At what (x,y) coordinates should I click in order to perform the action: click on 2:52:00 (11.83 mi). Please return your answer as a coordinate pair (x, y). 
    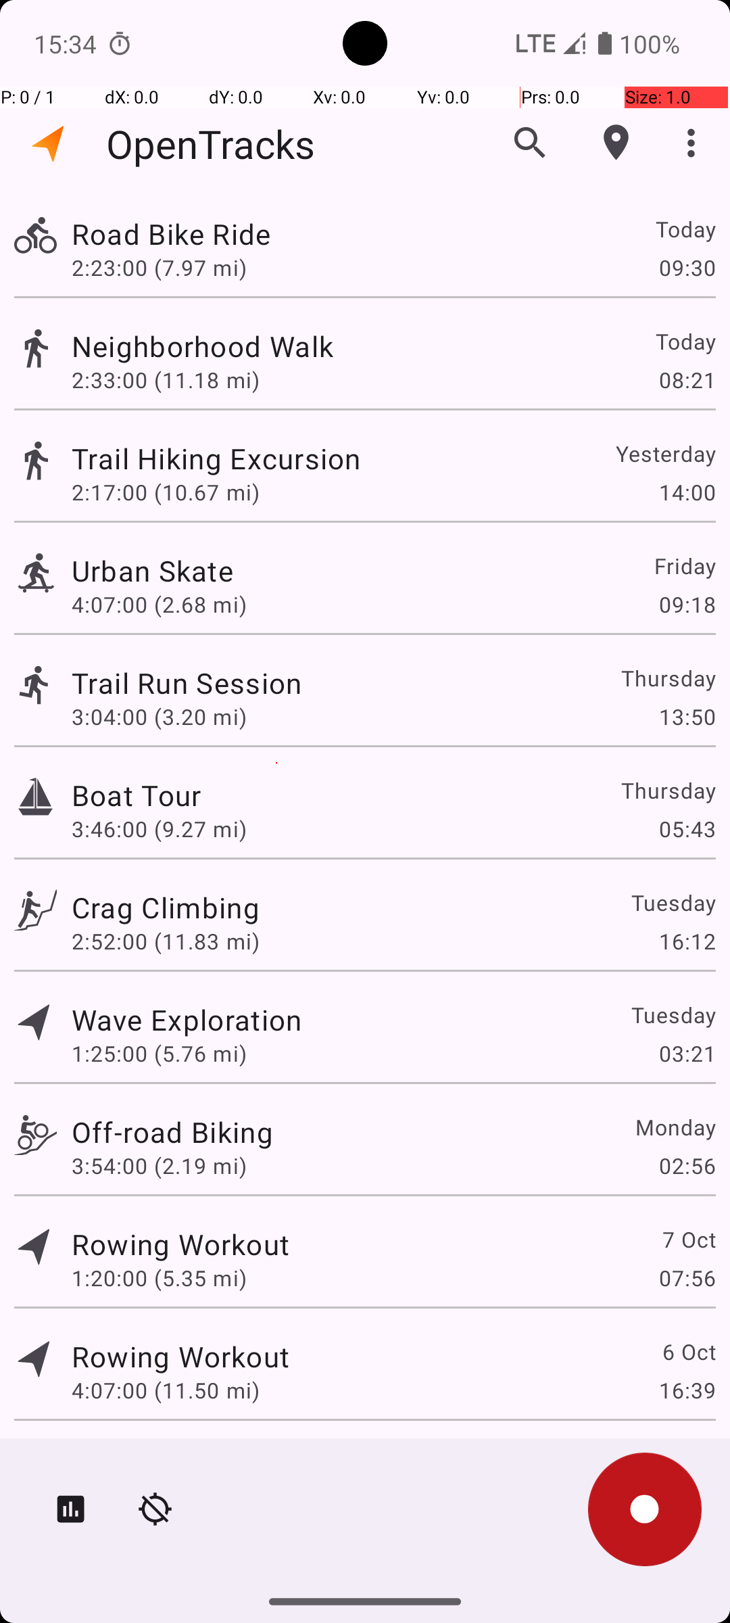
    Looking at the image, I should click on (165, 941).